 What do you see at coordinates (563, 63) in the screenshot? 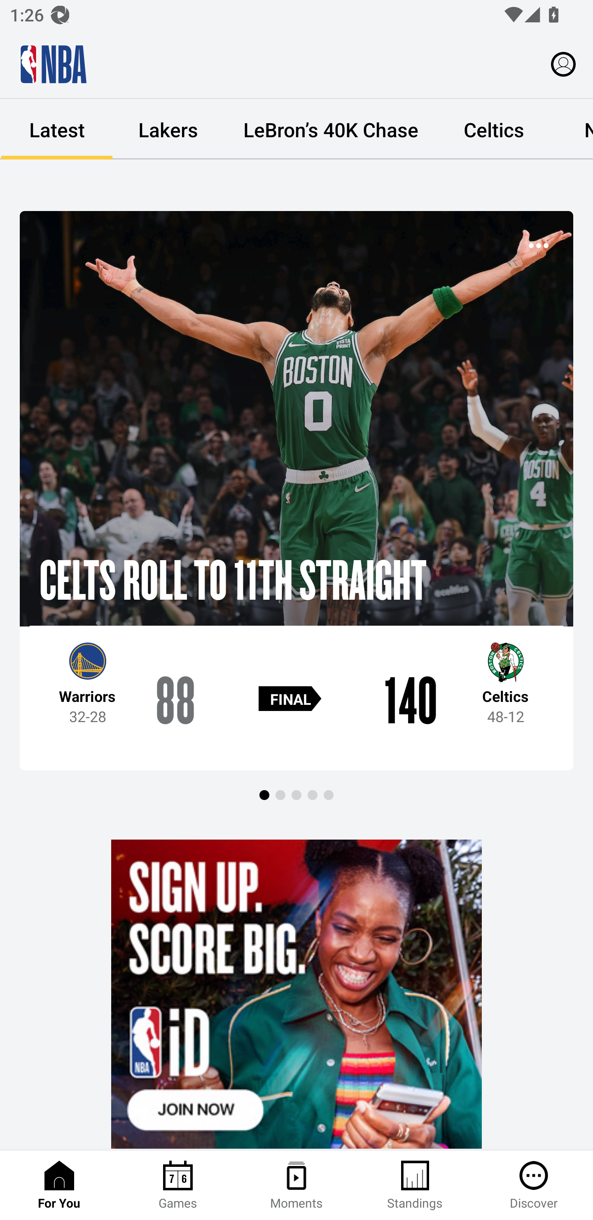
I see `Profile` at bounding box center [563, 63].